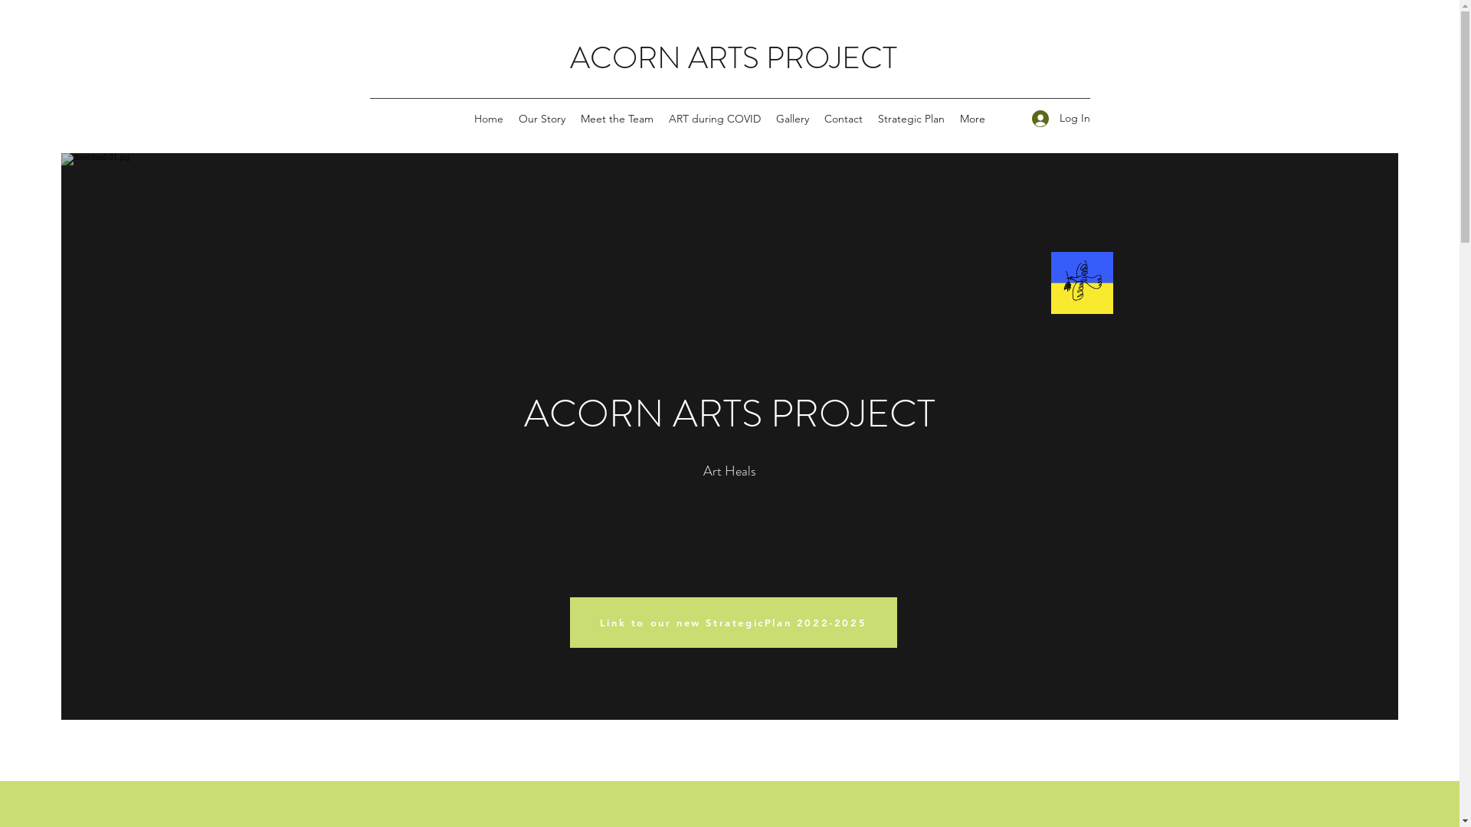  I want to click on ACORN ARTS PROJECT, so click(734, 58).